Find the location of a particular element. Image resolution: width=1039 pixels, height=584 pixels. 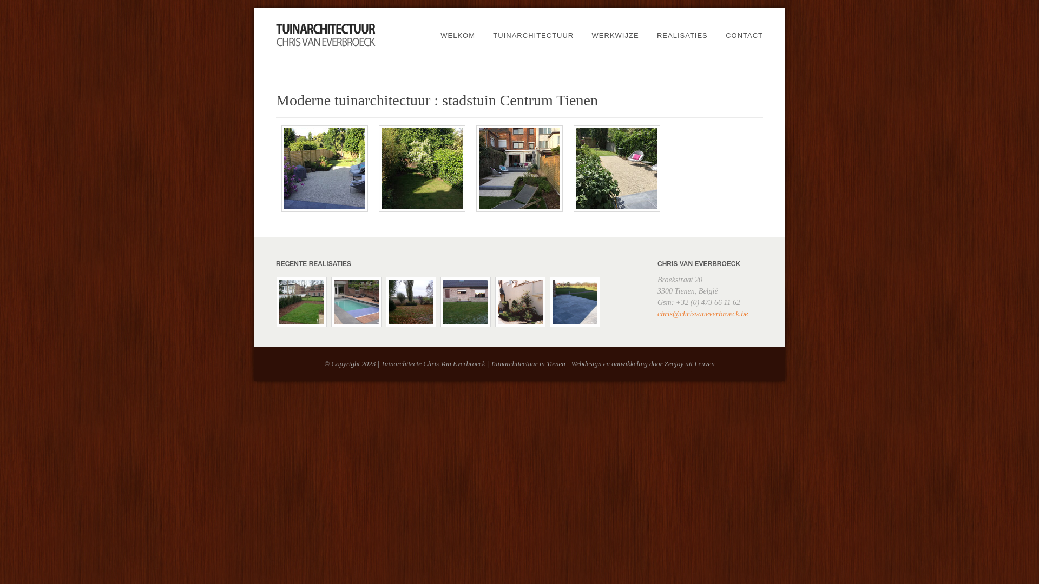

Lounge gedeelte is located at coordinates (617, 169).